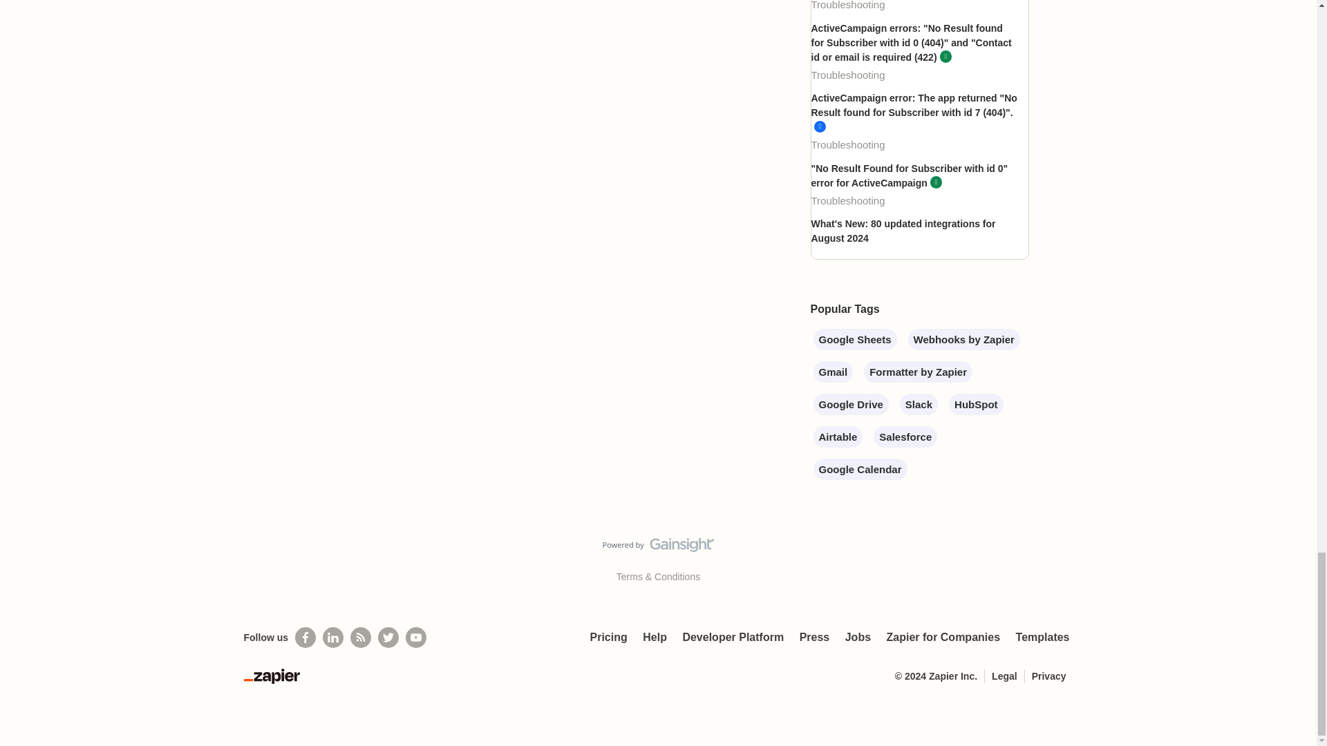 The image size is (1327, 746). What do you see at coordinates (305, 638) in the screenshot?
I see `Follow us on Facebook` at bounding box center [305, 638].